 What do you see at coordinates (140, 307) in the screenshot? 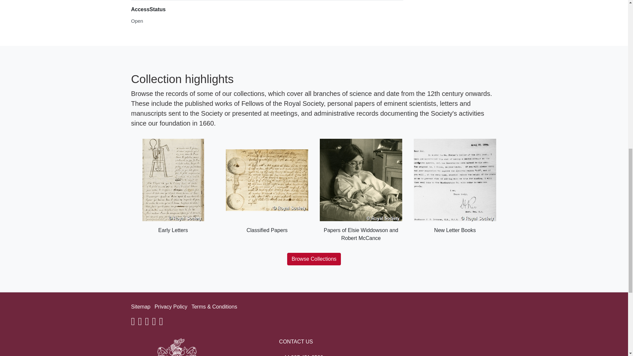
I see `Sitemap` at bounding box center [140, 307].